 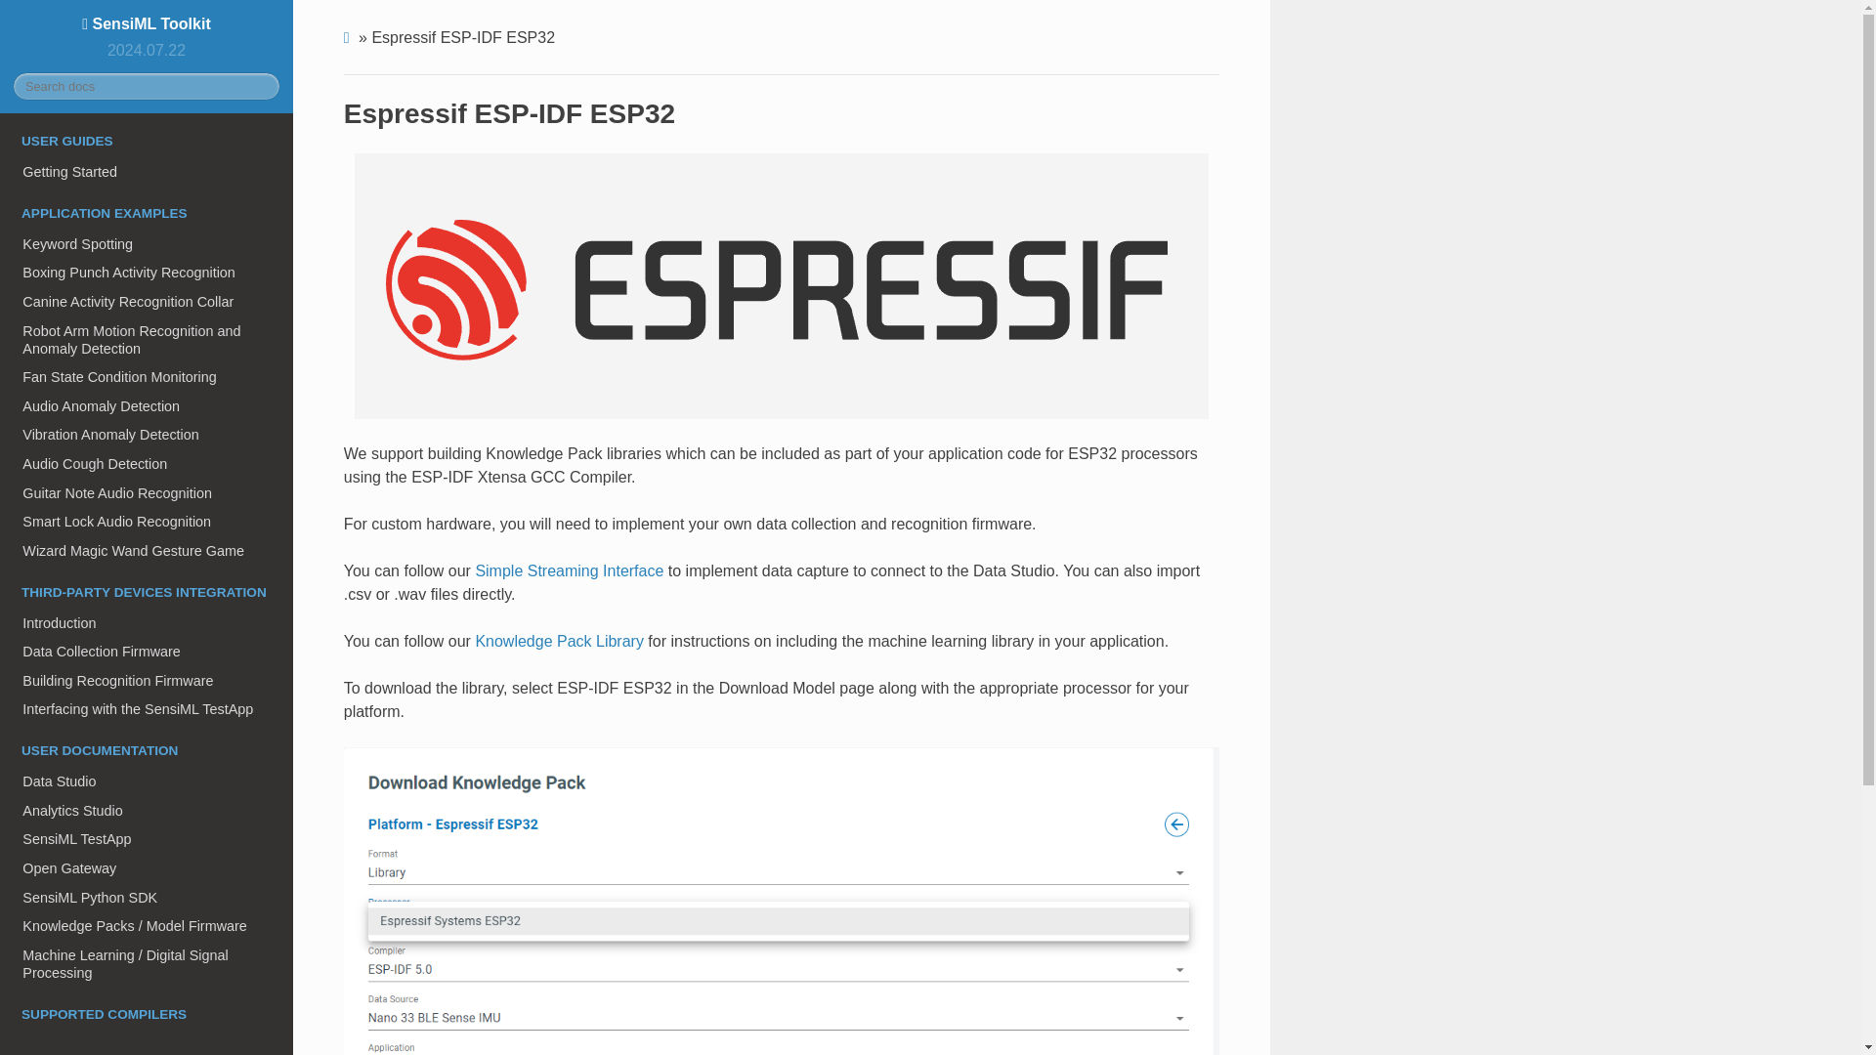 What do you see at coordinates (147, 811) in the screenshot?
I see `Analytics Studio` at bounding box center [147, 811].